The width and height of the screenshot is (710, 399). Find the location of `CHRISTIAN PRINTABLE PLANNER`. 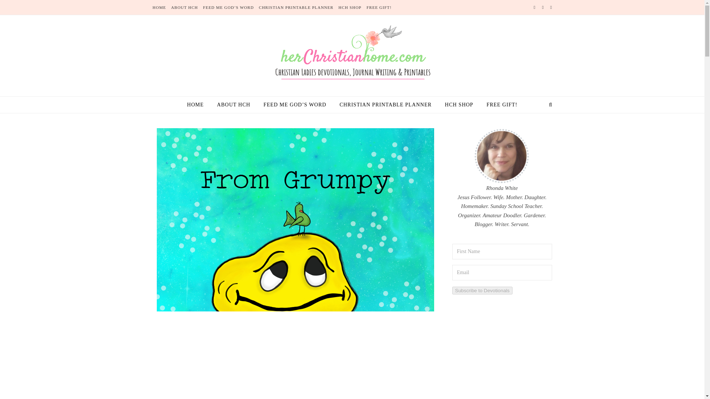

CHRISTIAN PRINTABLE PLANNER is located at coordinates (296, 7).